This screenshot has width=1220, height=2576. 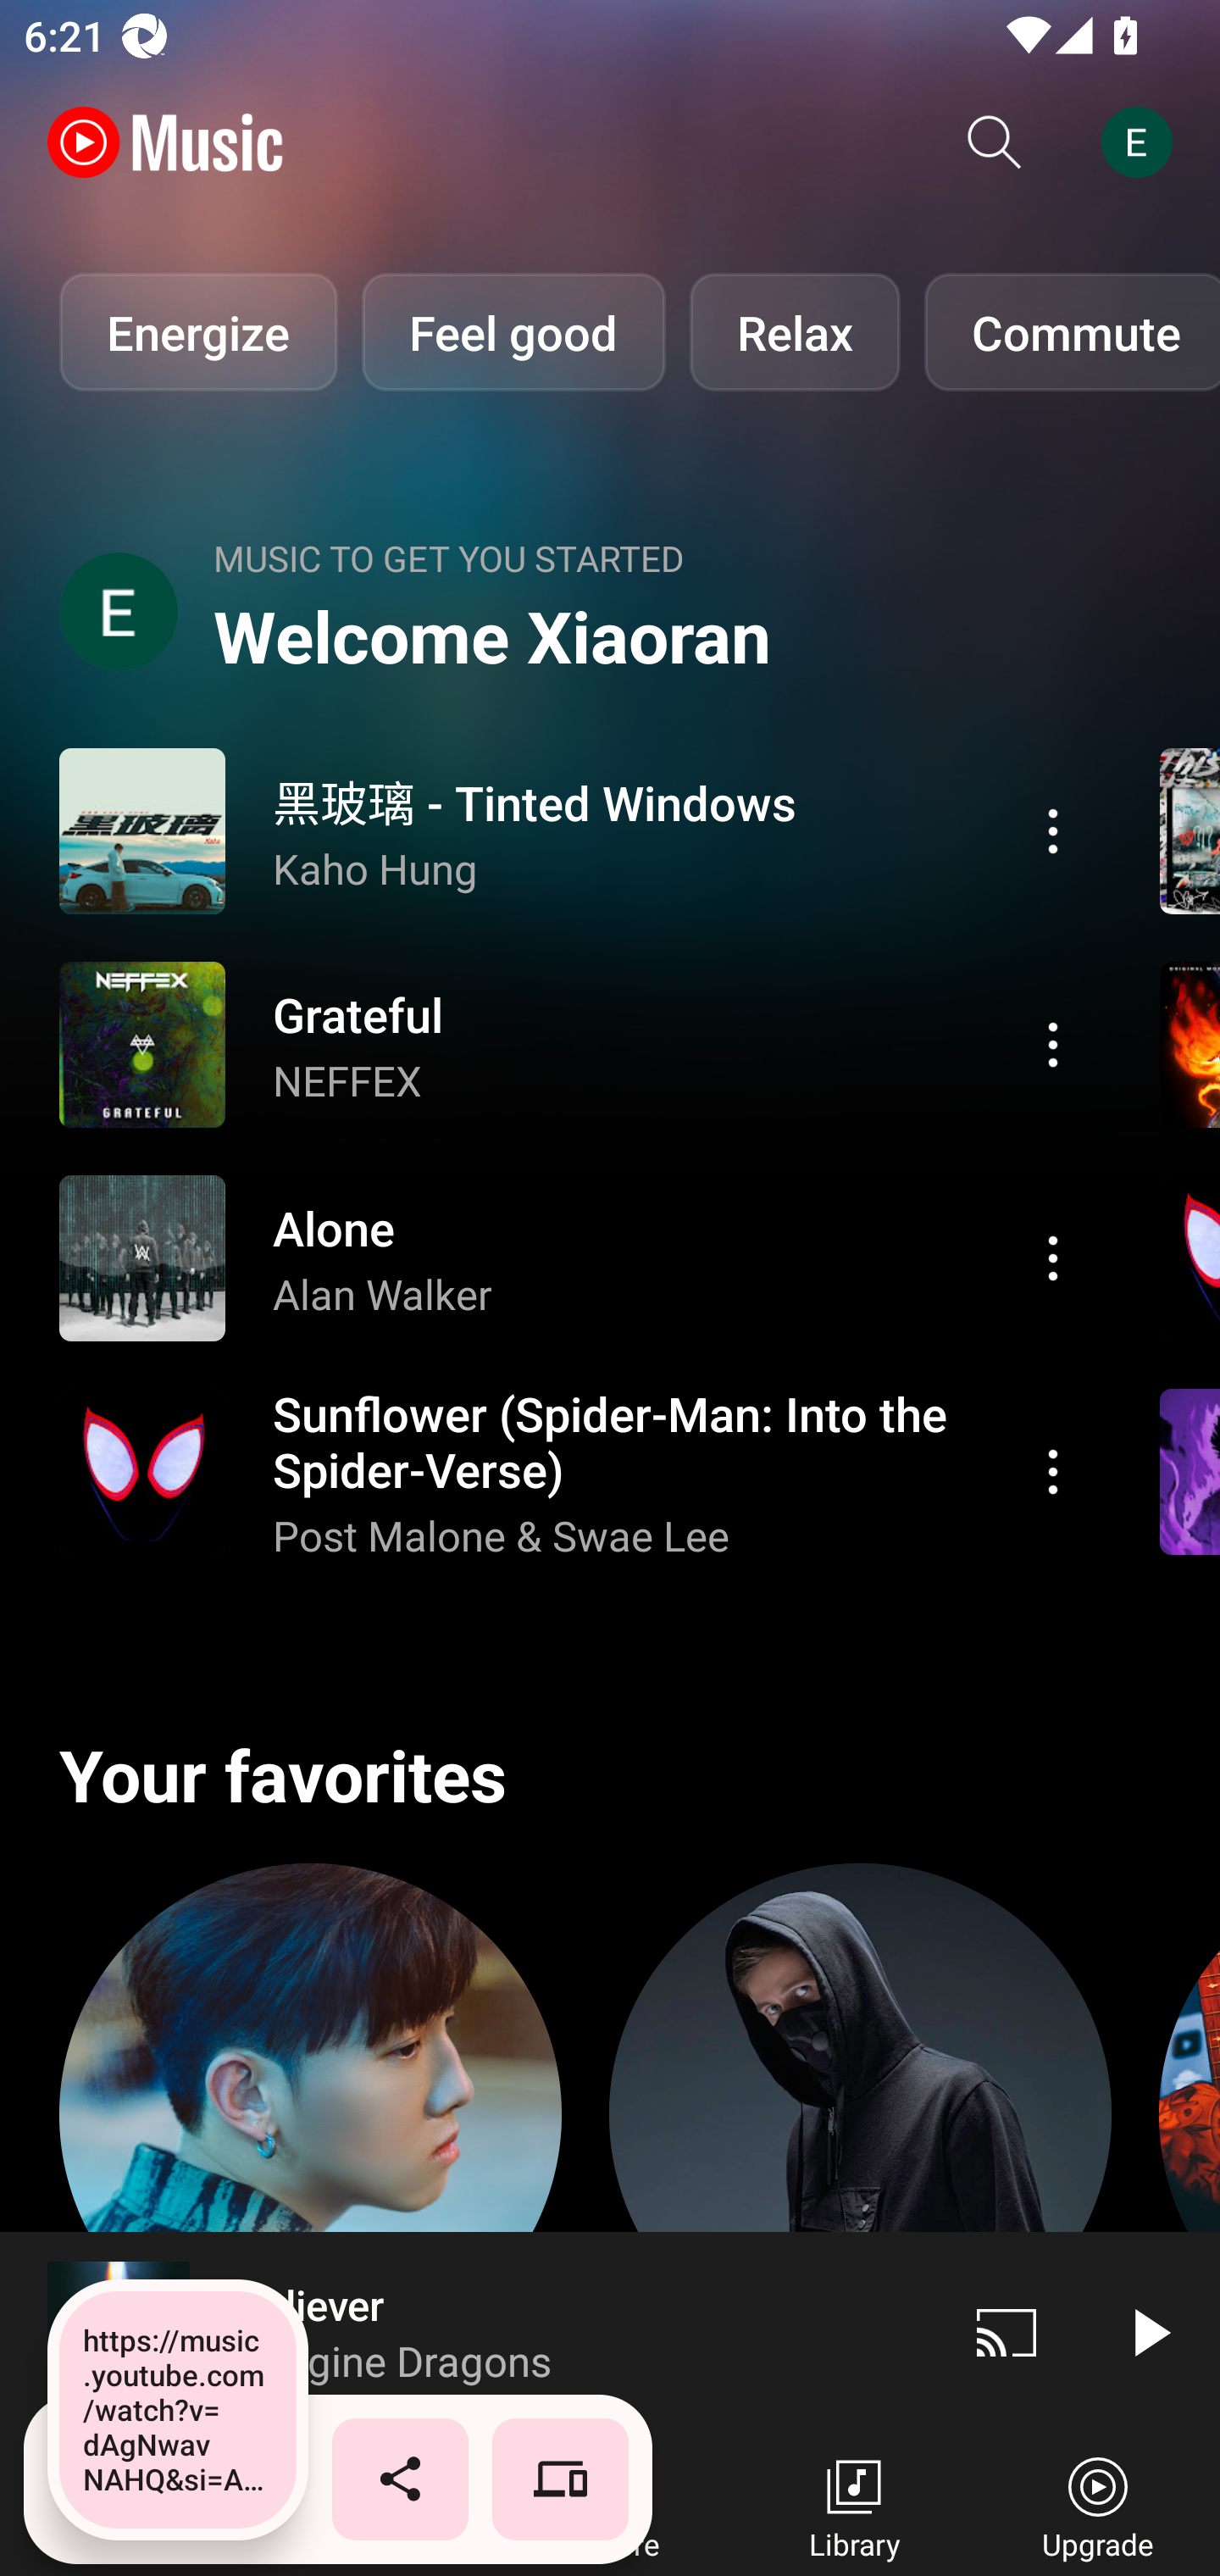 I want to click on Library, so click(x=854, y=2505).